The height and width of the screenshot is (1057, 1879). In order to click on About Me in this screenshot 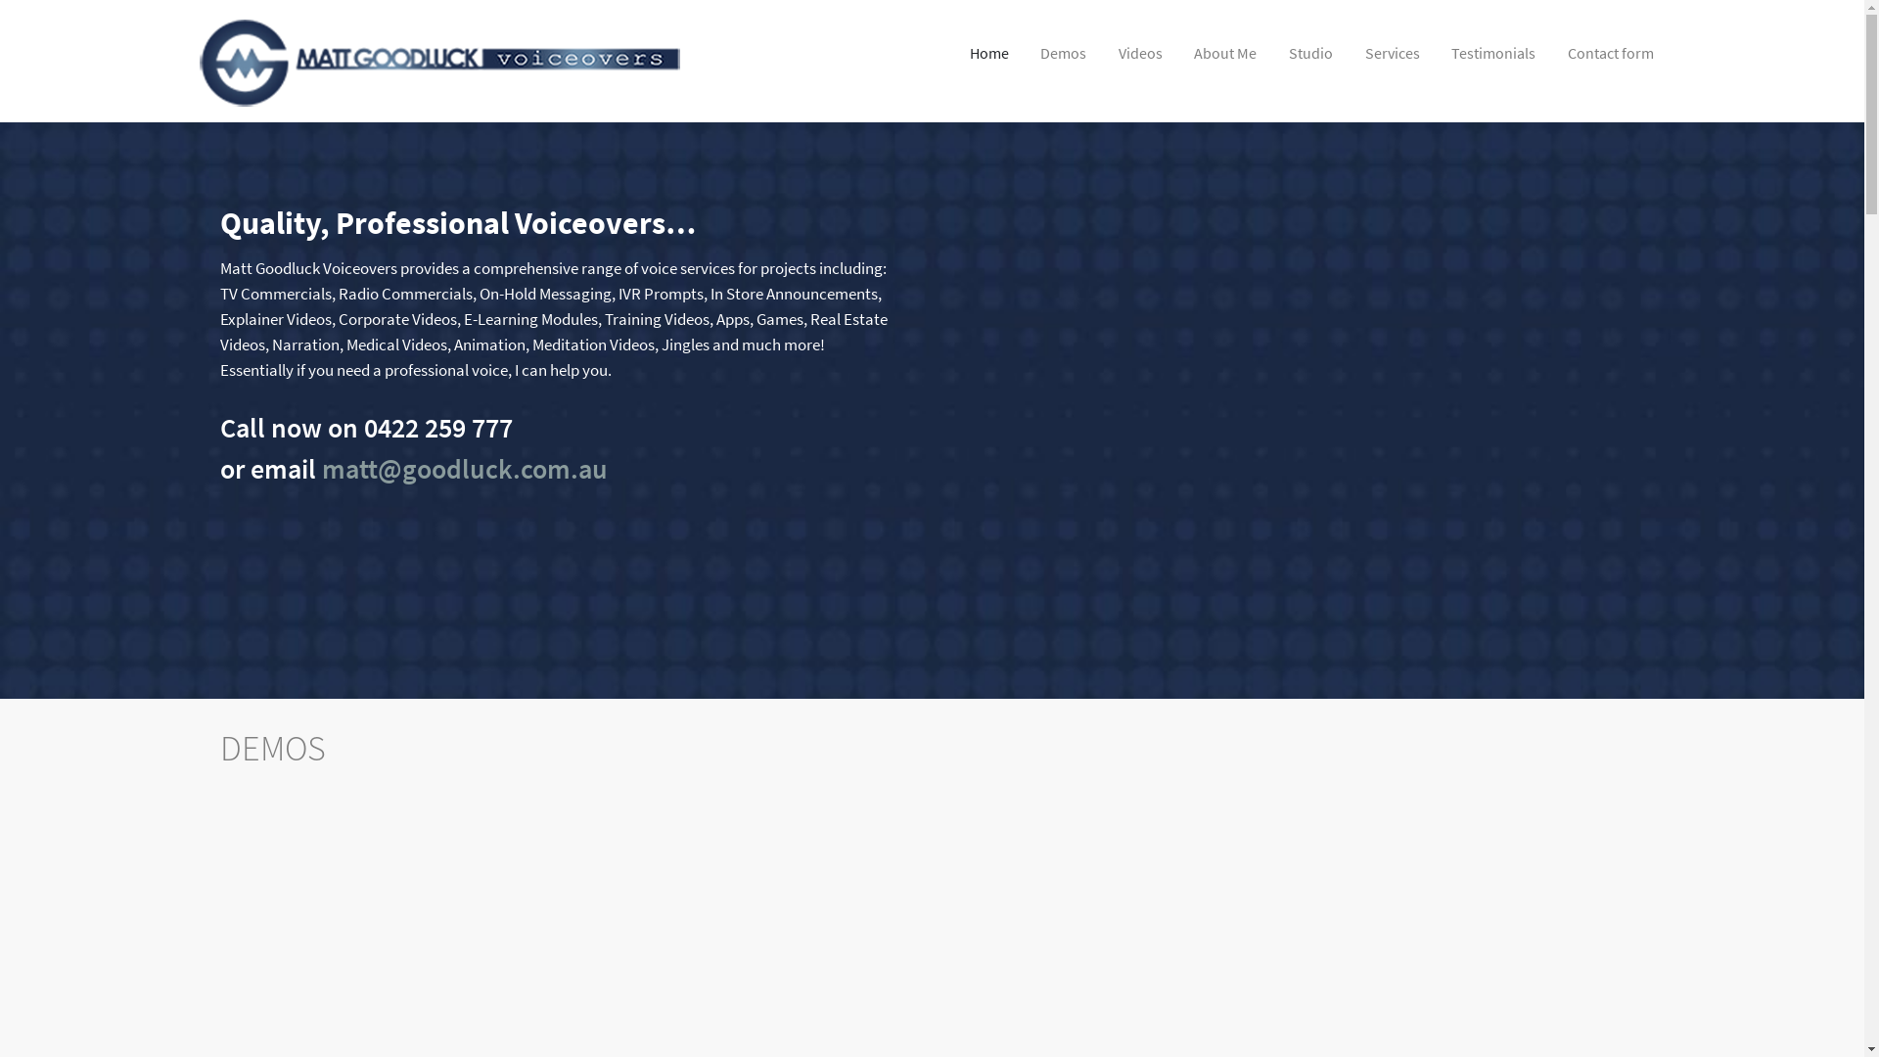, I will do `click(1226, 53)`.